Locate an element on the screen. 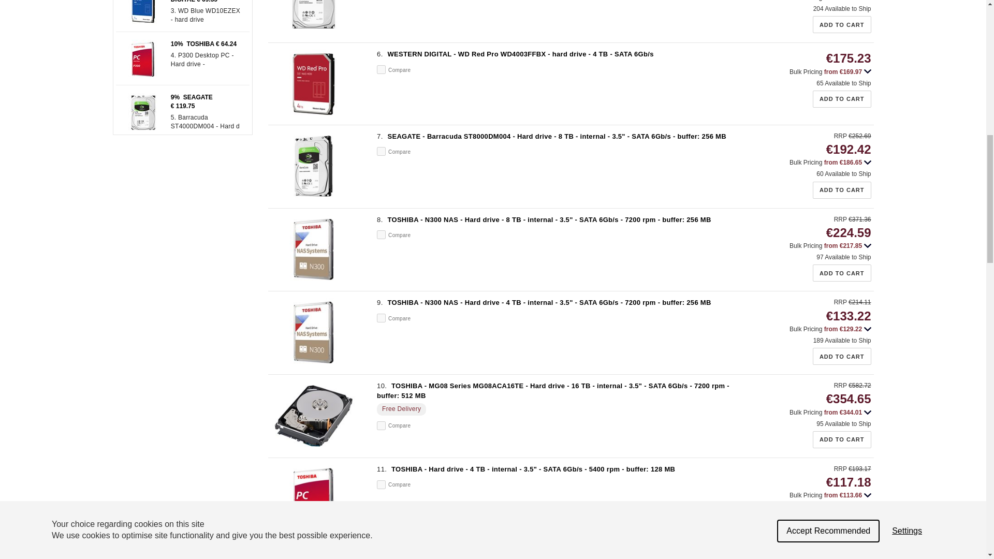 The image size is (994, 559). Settings is located at coordinates (907, 2).